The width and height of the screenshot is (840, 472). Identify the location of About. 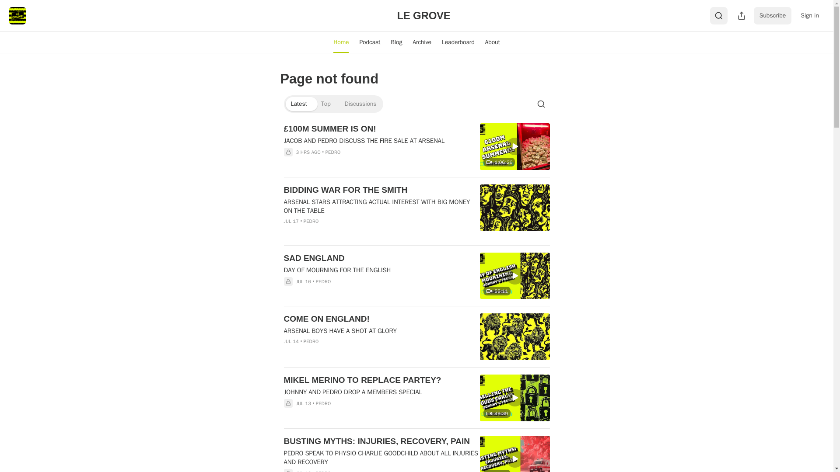
(493, 42).